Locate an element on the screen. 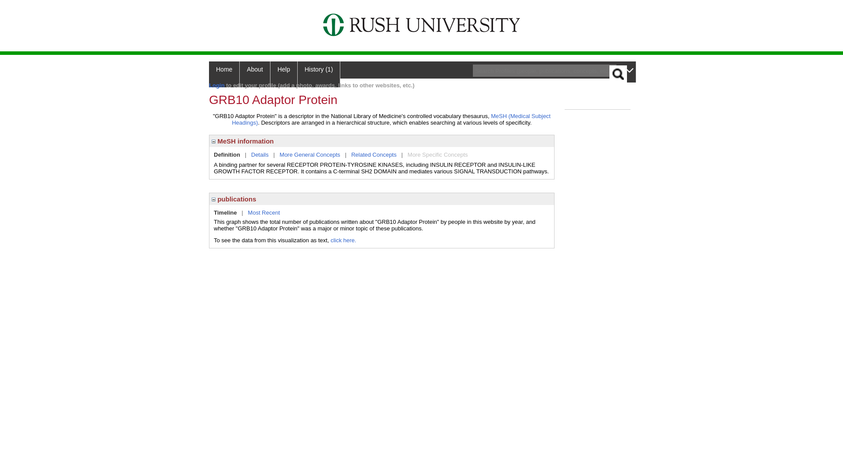  Help is located at coordinates (284, 74).